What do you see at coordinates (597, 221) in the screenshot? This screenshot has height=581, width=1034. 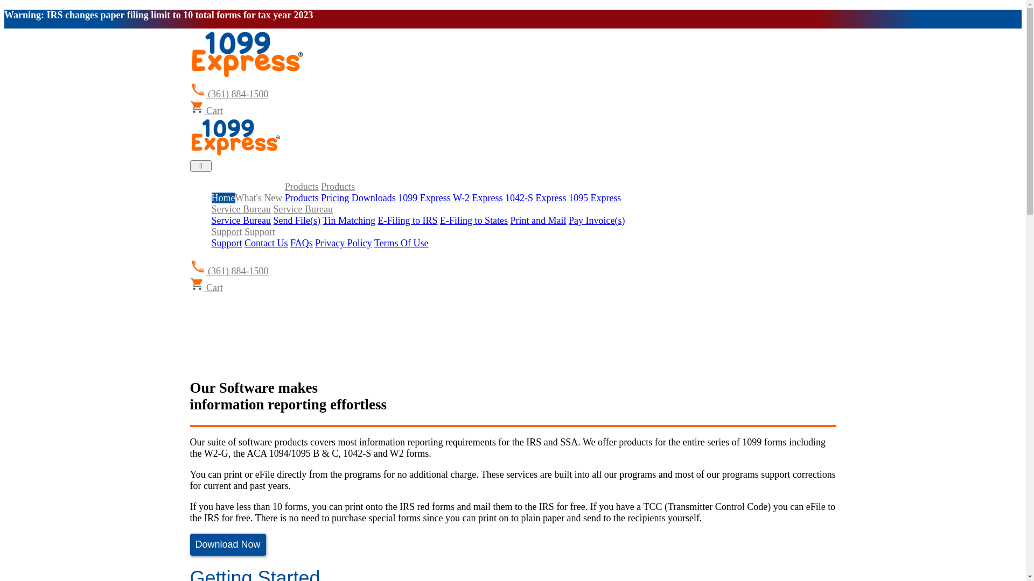 I see `Pay Invoice(s)` at bounding box center [597, 221].